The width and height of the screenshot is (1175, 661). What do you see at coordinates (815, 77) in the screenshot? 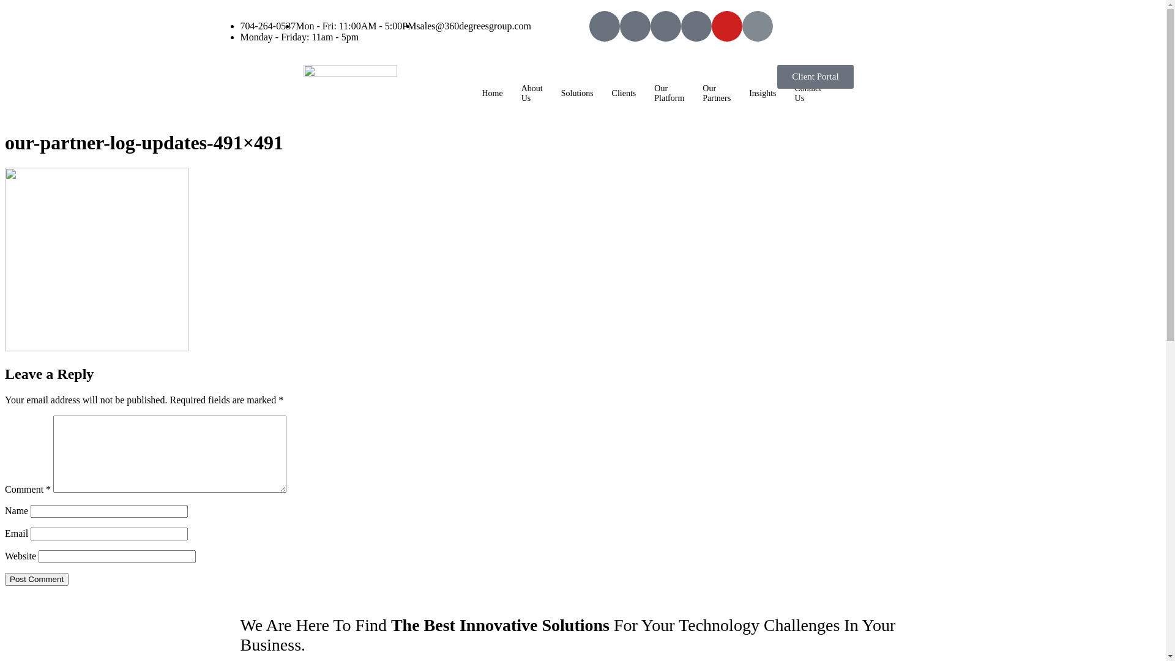
I see `Client Portal` at bounding box center [815, 77].